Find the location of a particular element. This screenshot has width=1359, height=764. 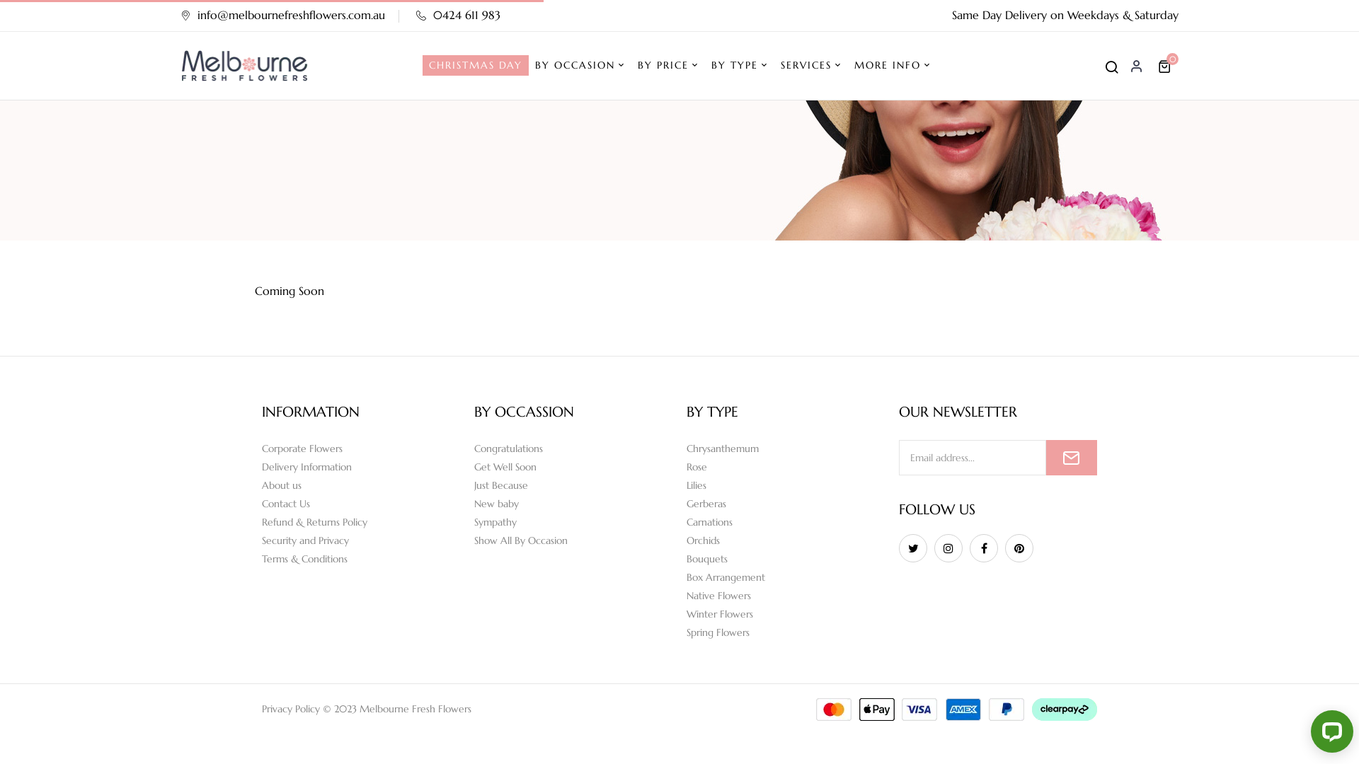

Rose is located at coordinates (786, 467).